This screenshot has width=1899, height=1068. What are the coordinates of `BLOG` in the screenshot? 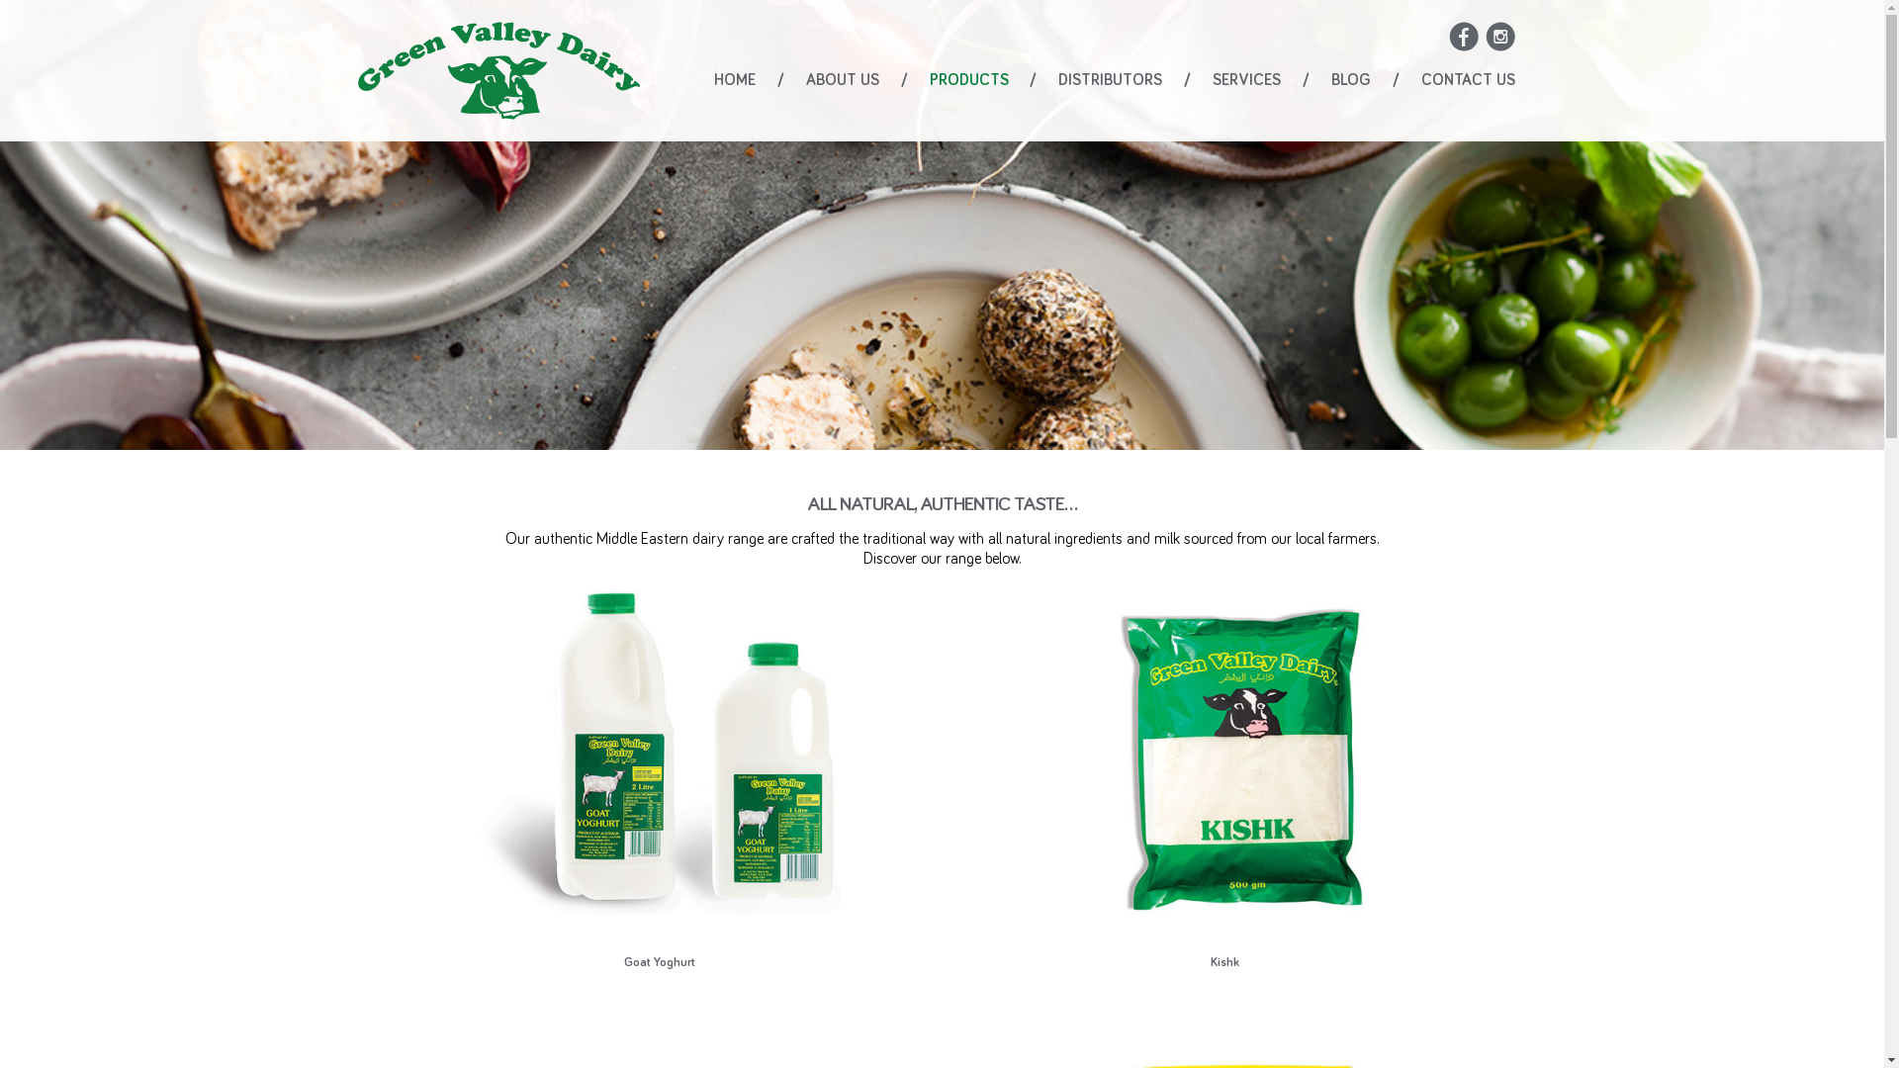 It's located at (1351, 80).